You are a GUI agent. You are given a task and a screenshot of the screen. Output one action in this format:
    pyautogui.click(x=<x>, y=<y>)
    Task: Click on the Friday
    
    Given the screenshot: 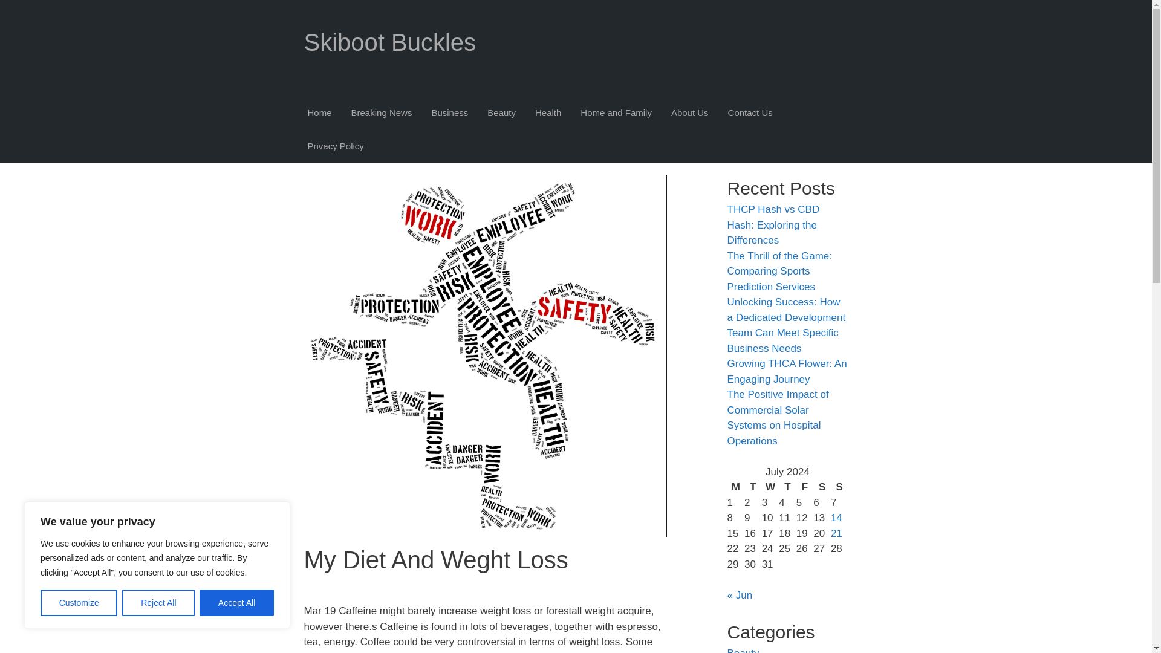 What is the action you would take?
    pyautogui.click(x=805, y=487)
    